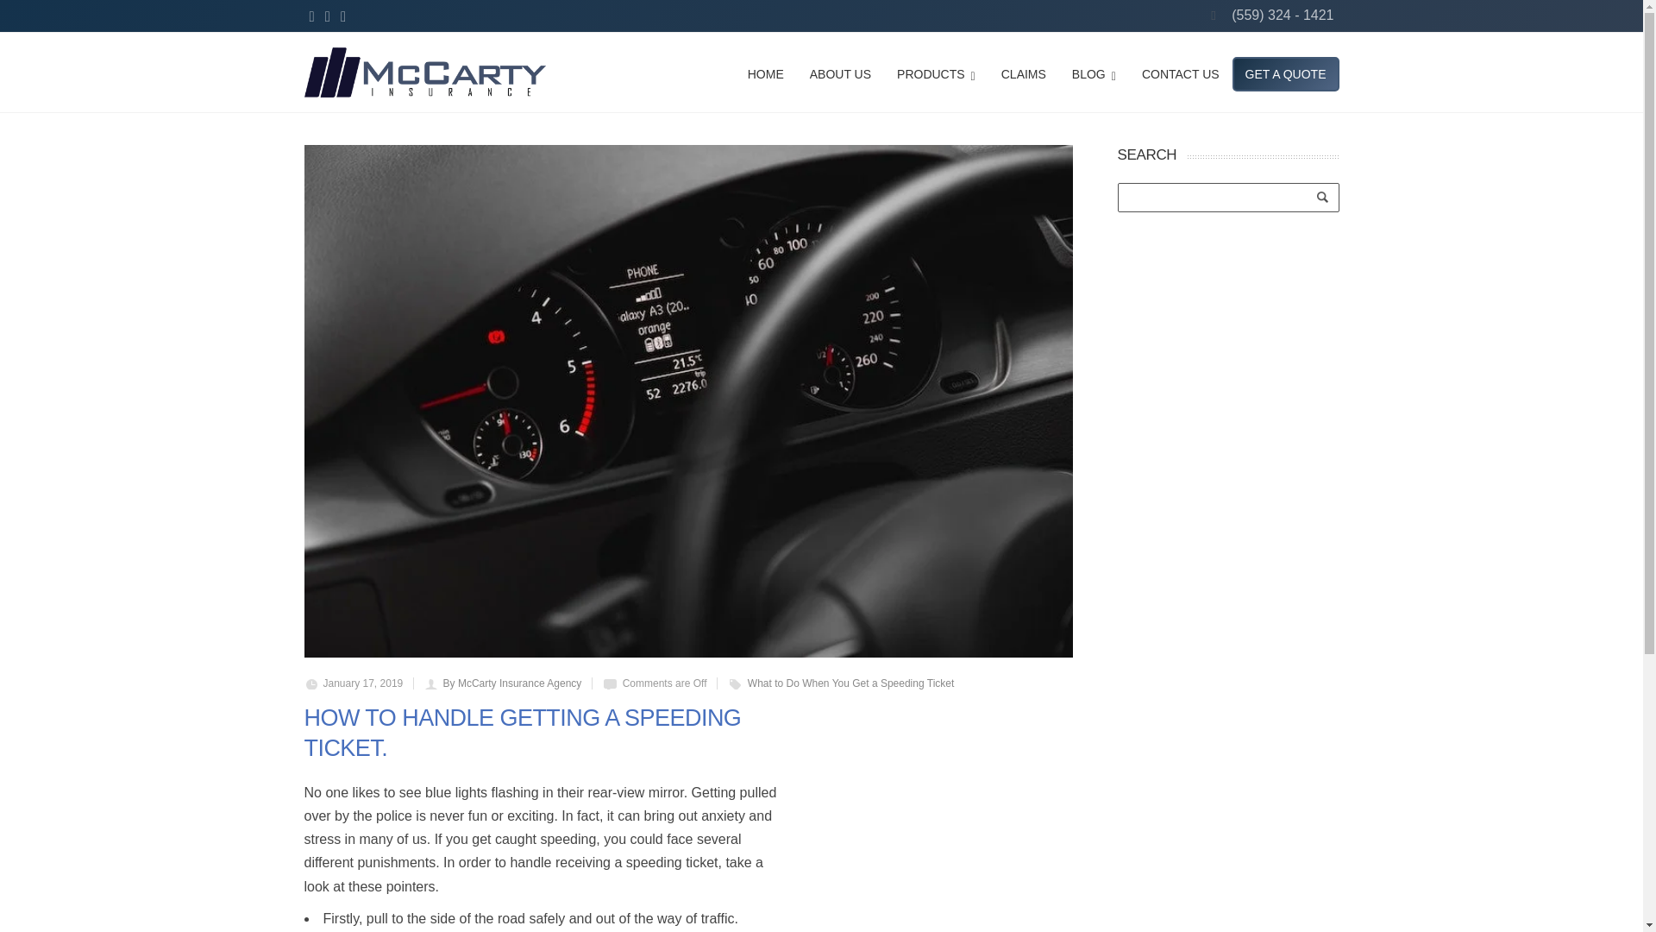 The height and width of the screenshot is (932, 1656). I want to click on What to Do When You Get a Speeding Ticket, so click(1227, 47).